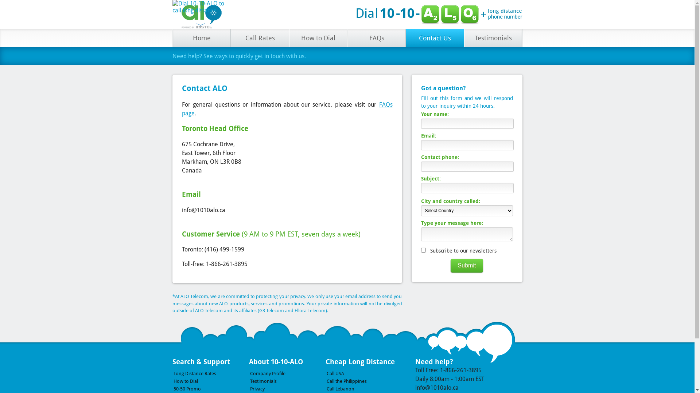 This screenshot has width=700, height=393. I want to click on Home, so click(201, 38).